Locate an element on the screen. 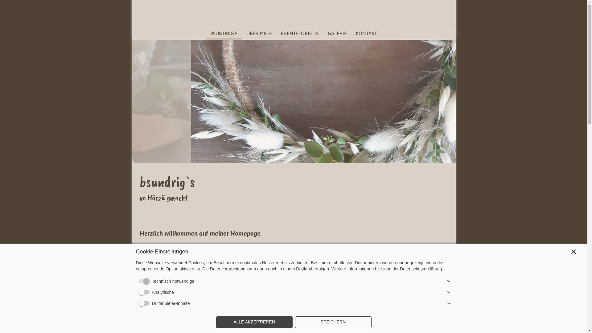  EVENTFLORISTIK is located at coordinates (300, 33).